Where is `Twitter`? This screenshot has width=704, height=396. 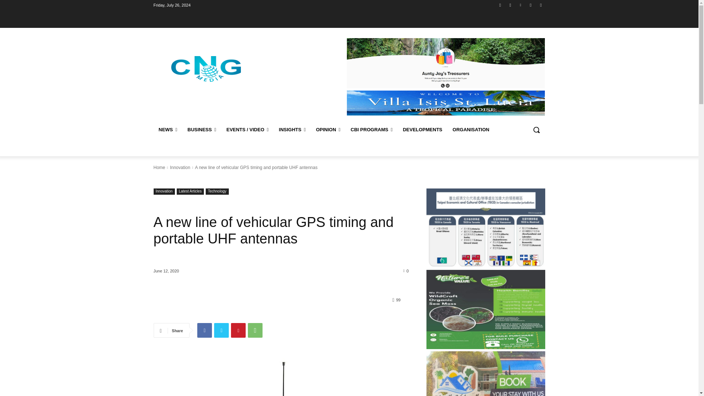
Twitter is located at coordinates (531, 5).